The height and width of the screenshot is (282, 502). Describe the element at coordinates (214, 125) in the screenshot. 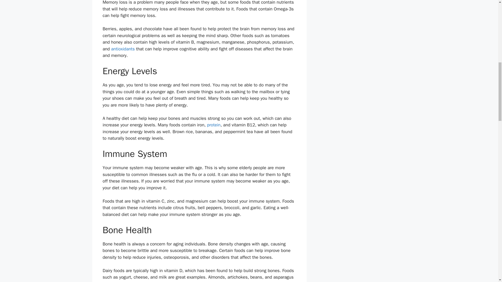

I see `protein` at that location.